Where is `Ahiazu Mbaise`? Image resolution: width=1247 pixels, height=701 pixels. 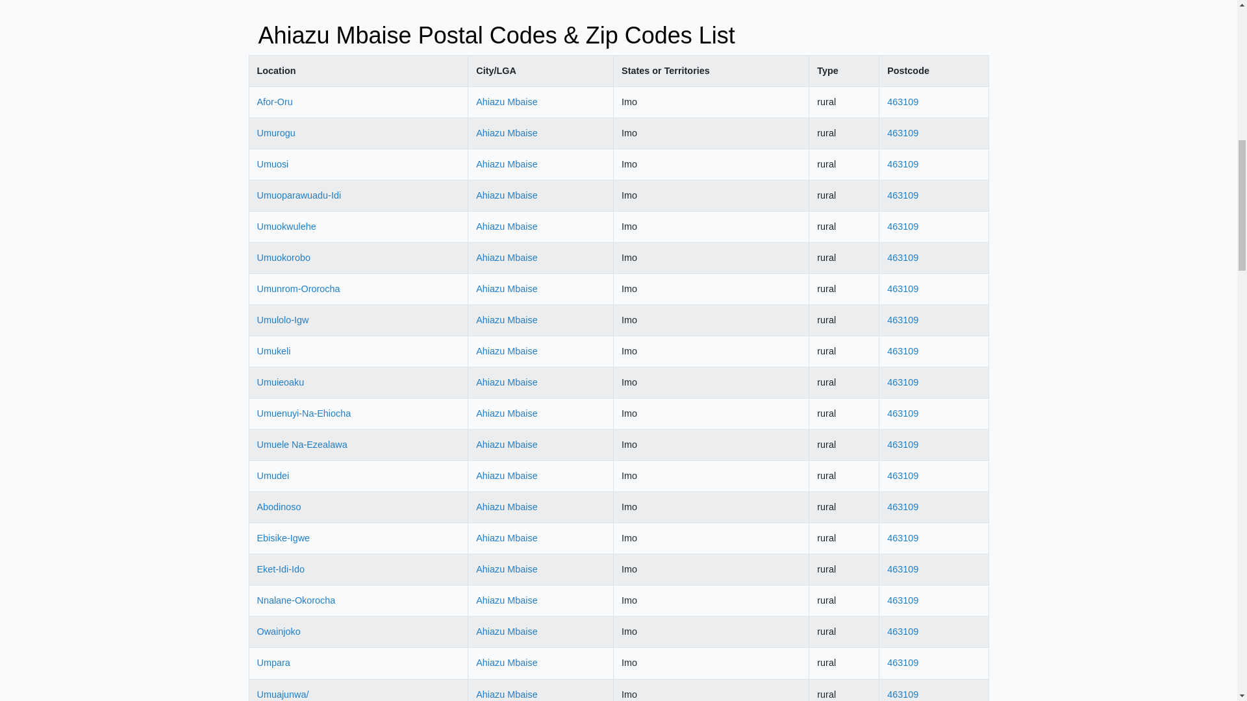 Ahiazu Mbaise is located at coordinates (507, 288).